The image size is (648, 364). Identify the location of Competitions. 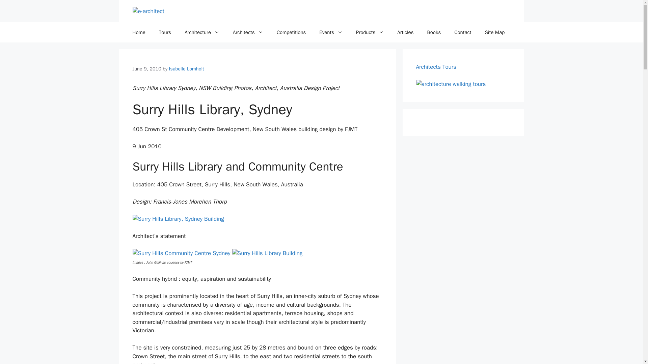
(292, 32).